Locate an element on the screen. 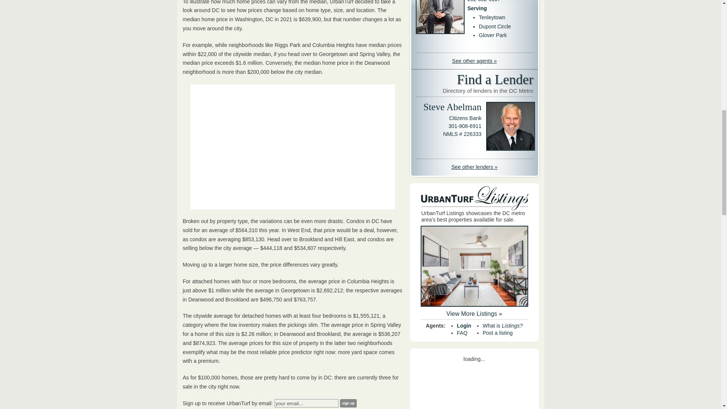  Post a listing is located at coordinates (498, 333).